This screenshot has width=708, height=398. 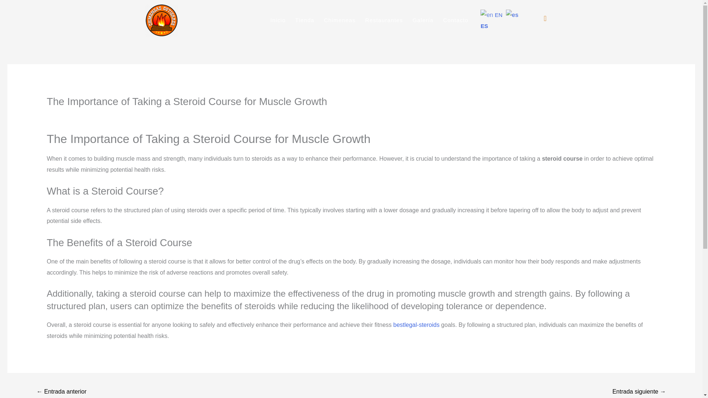 What do you see at coordinates (416, 324) in the screenshot?
I see `bestlegal-steroids` at bounding box center [416, 324].